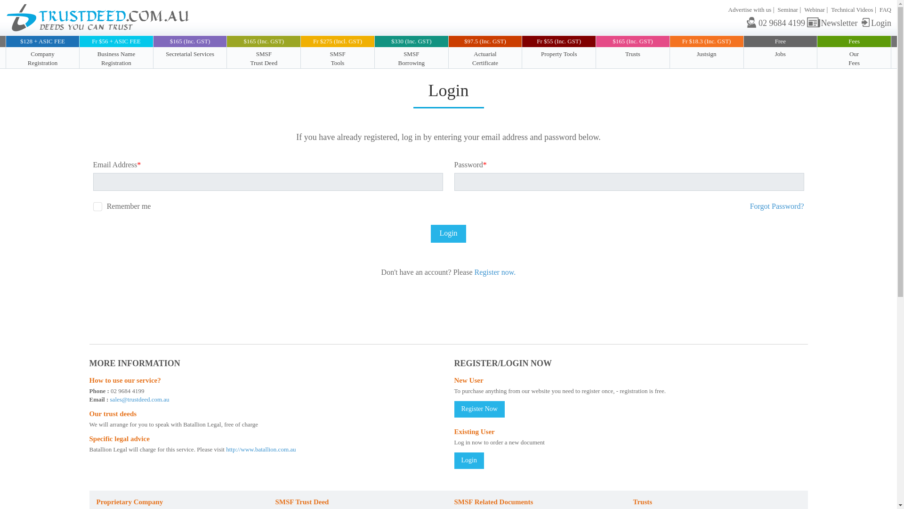 This screenshot has width=904, height=509. I want to click on 1, so click(97, 206).